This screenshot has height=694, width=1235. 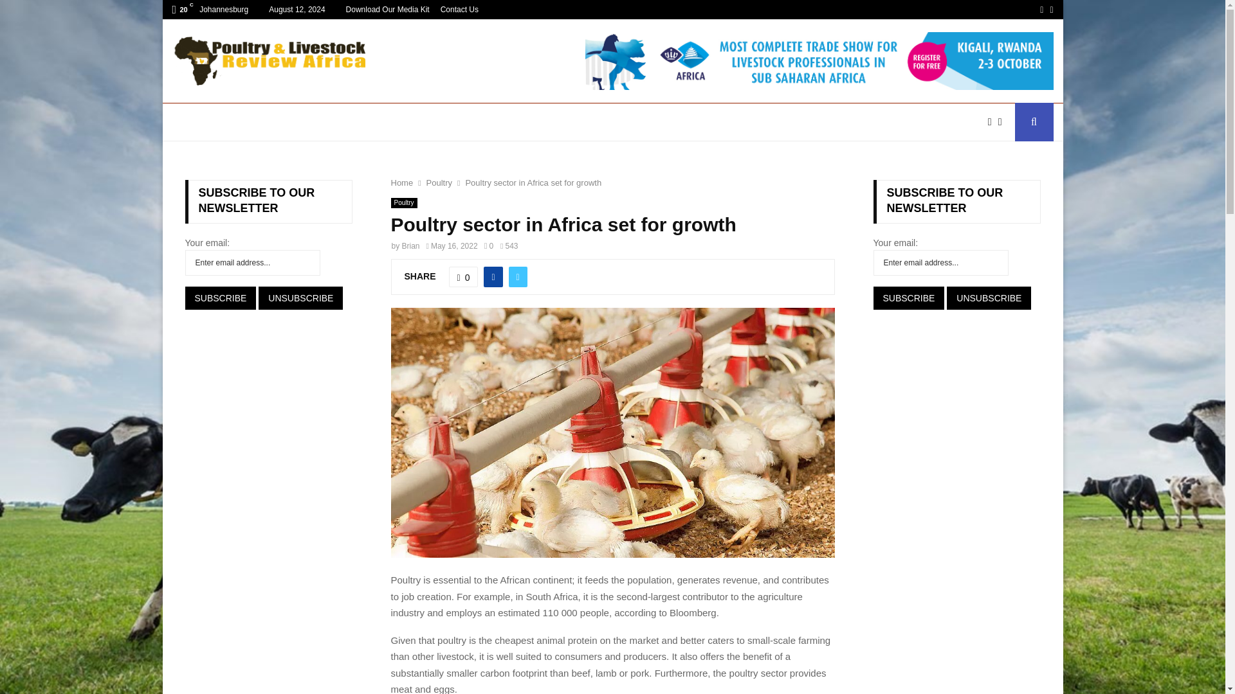 I want to click on PROCESSING, so click(x=675, y=122).